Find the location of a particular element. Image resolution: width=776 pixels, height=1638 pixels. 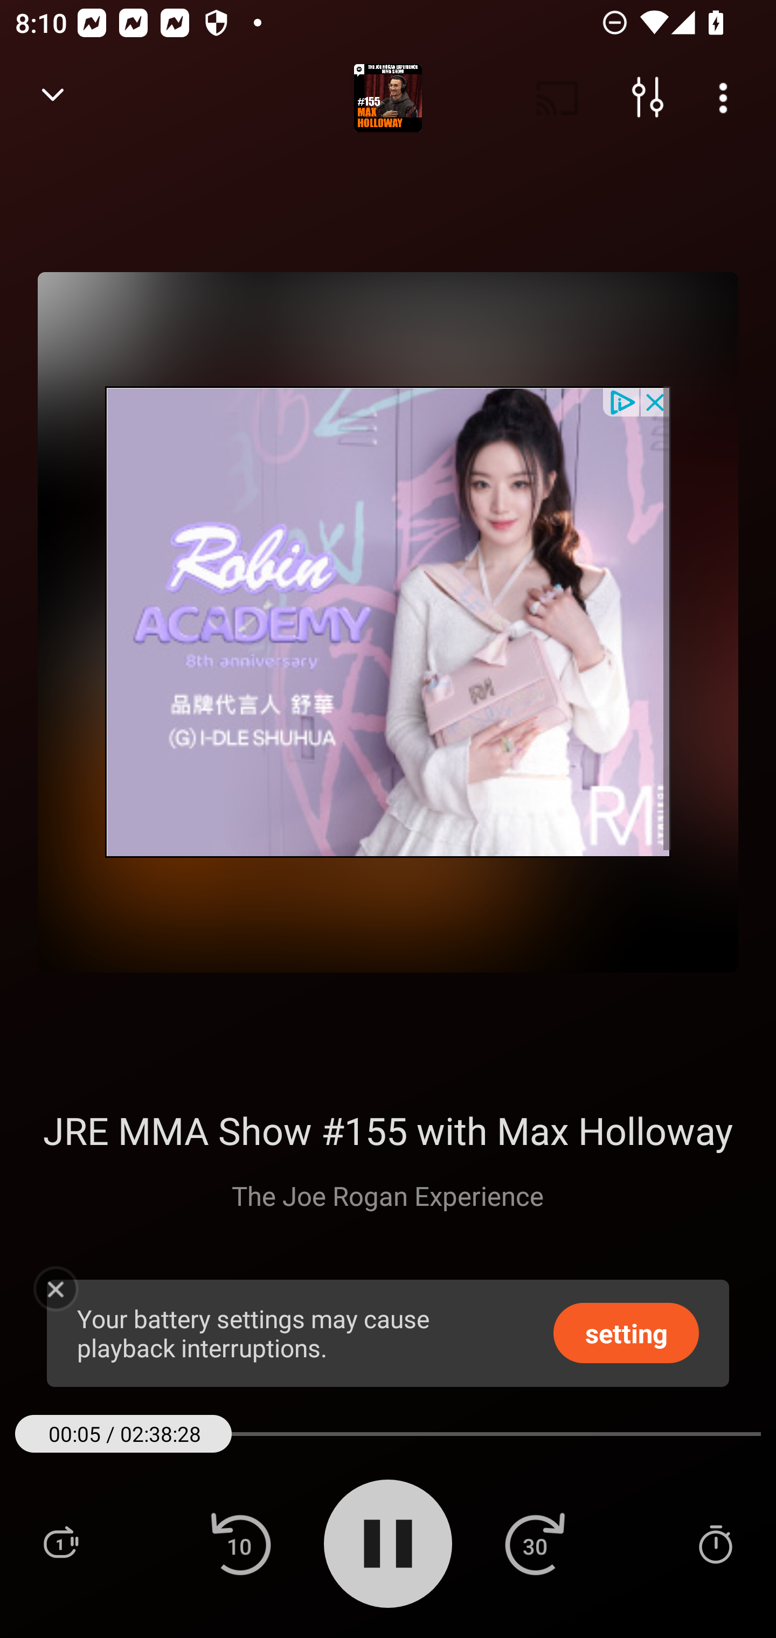

 Playlist is located at coordinates (60, 1543).